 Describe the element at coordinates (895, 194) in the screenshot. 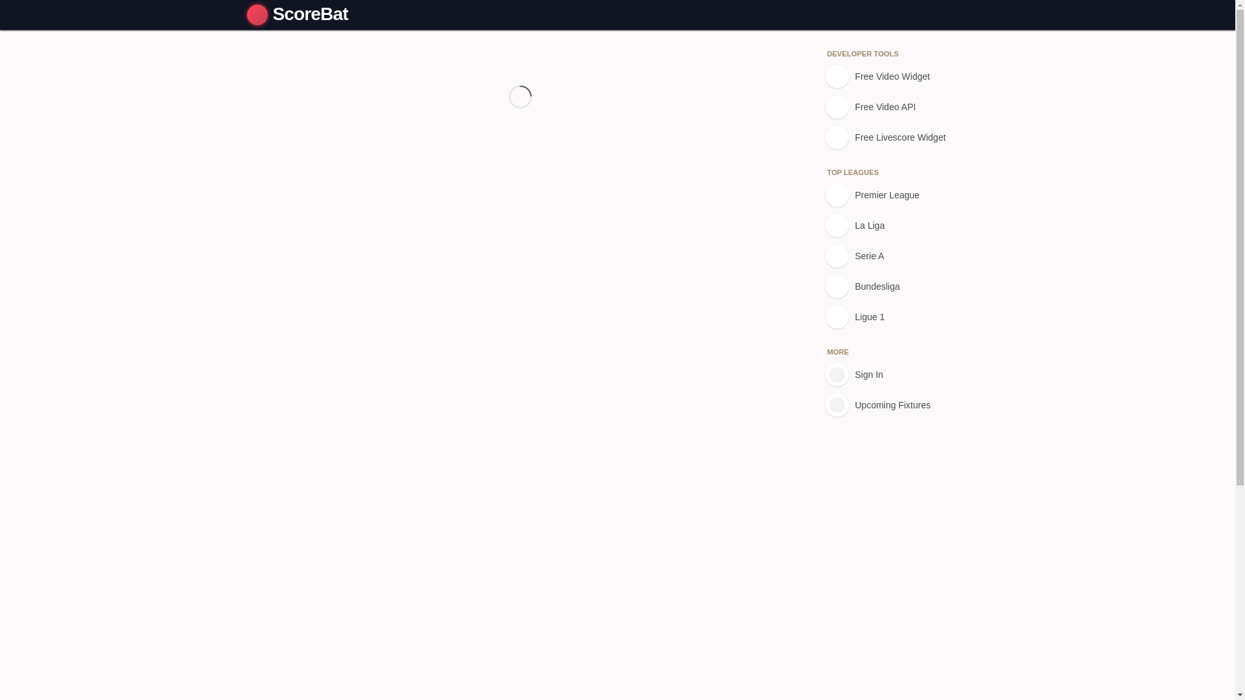

I see `Premier League` at that location.